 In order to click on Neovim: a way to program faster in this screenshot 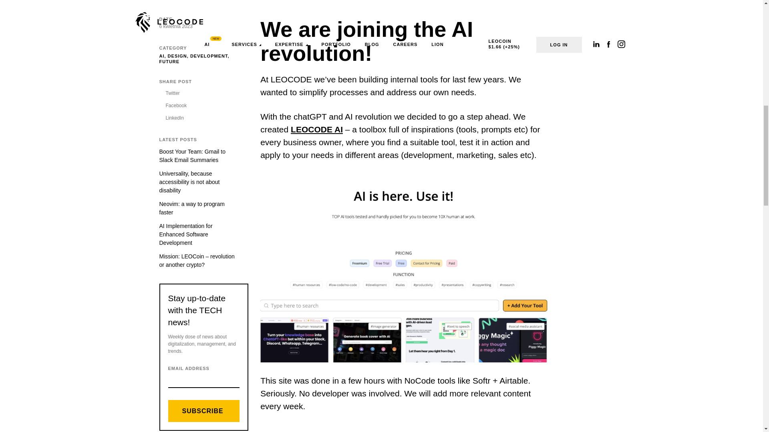, I will do `click(198, 208)`.